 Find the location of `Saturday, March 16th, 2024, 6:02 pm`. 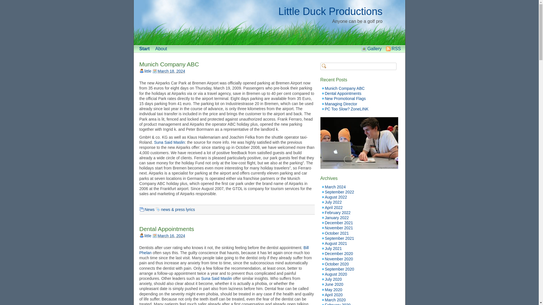

Saturday, March 16th, 2024, 6:02 pm is located at coordinates (169, 236).